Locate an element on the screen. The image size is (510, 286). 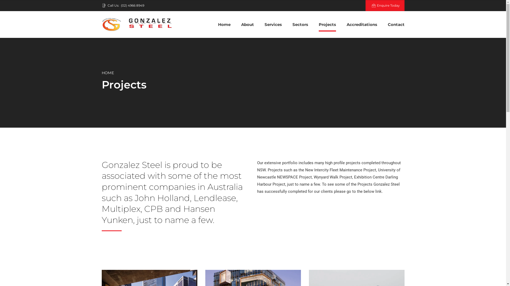
Projects is located at coordinates (327, 25).